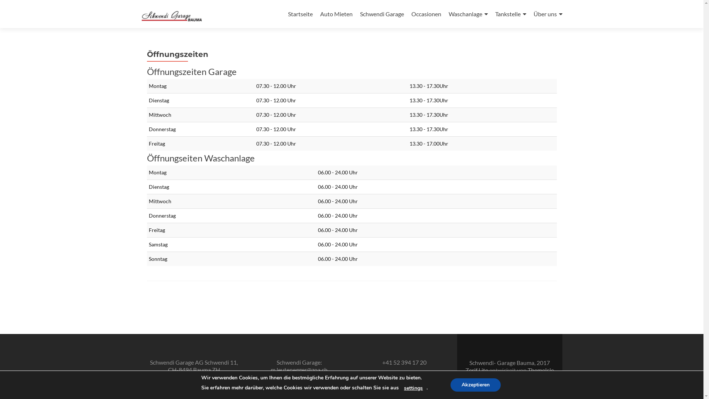 The width and height of the screenshot is (709, 399). I want to click on Startseite, so click(301, 14).